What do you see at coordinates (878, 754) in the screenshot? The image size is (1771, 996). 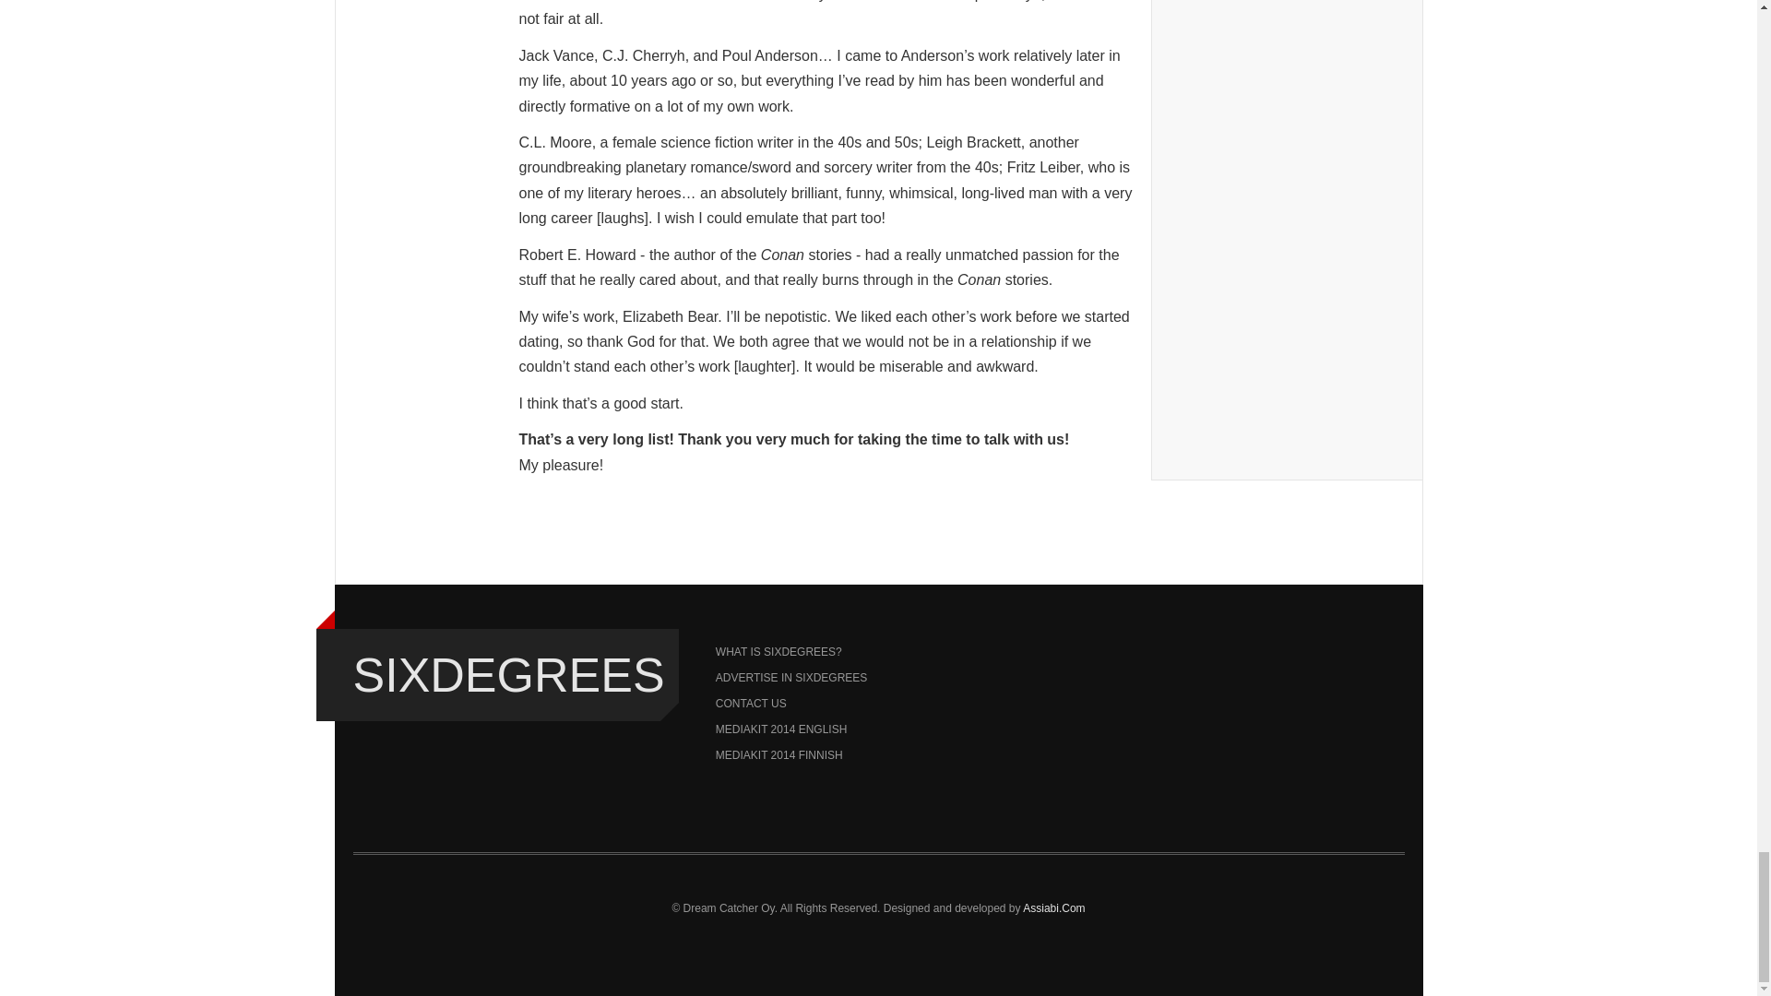 I see `MEDIAKIT 2014 FINNISH` at bounding box center [878, 754].